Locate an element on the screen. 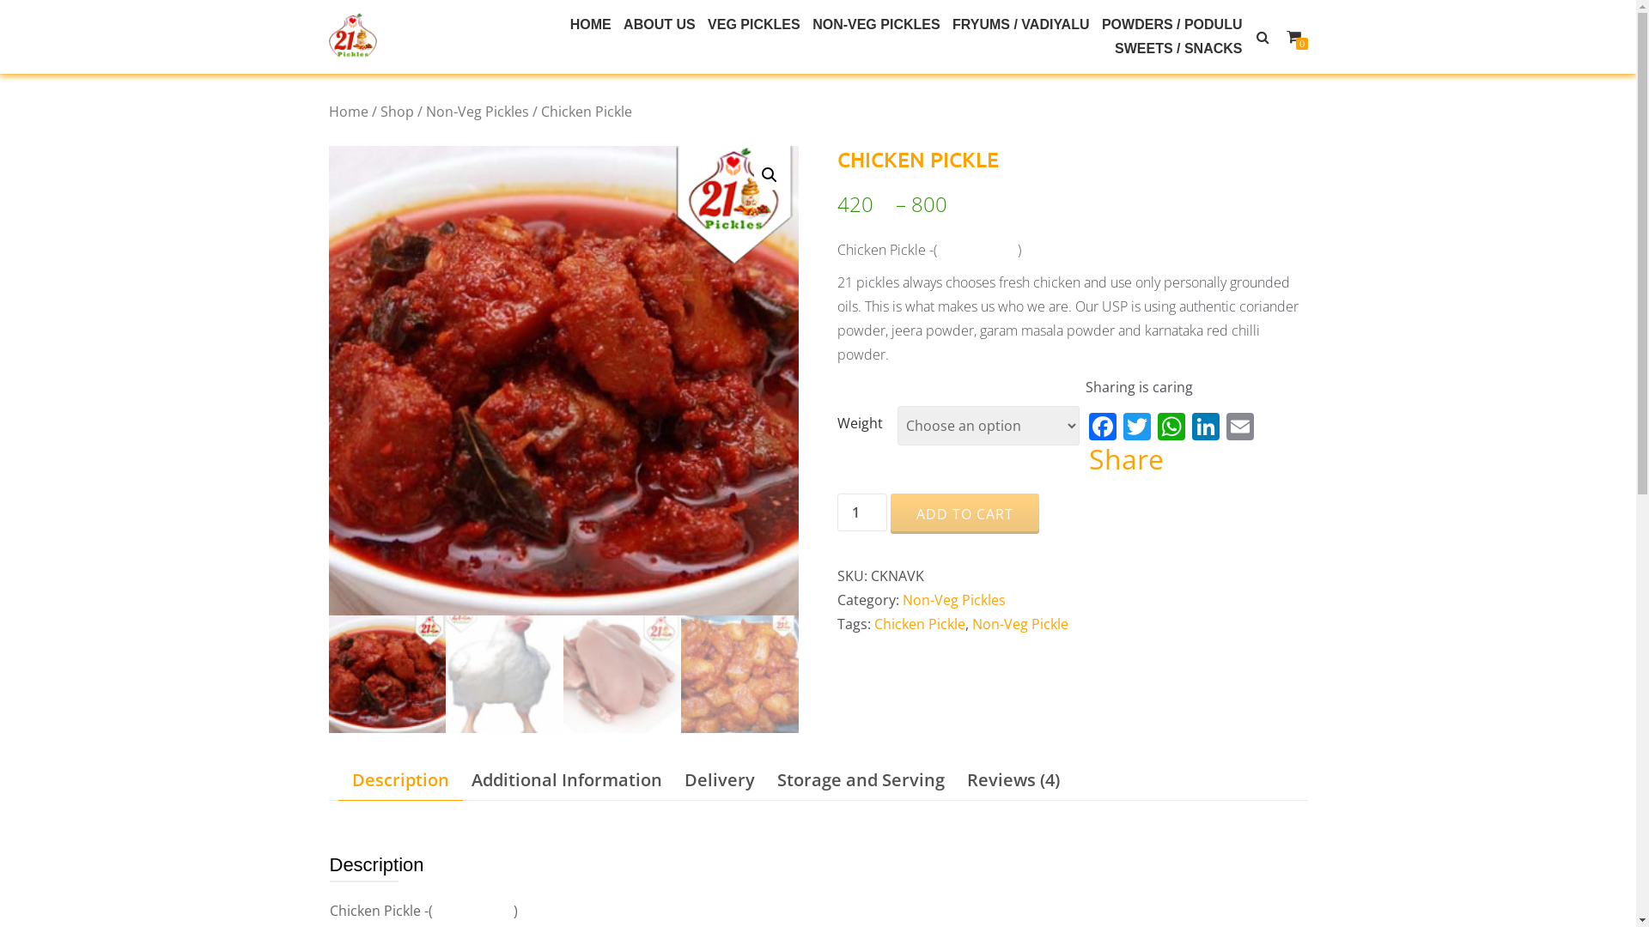 This screenshot has height=927, width=1649. LinkedIn is located at coordinates (1206, 428).